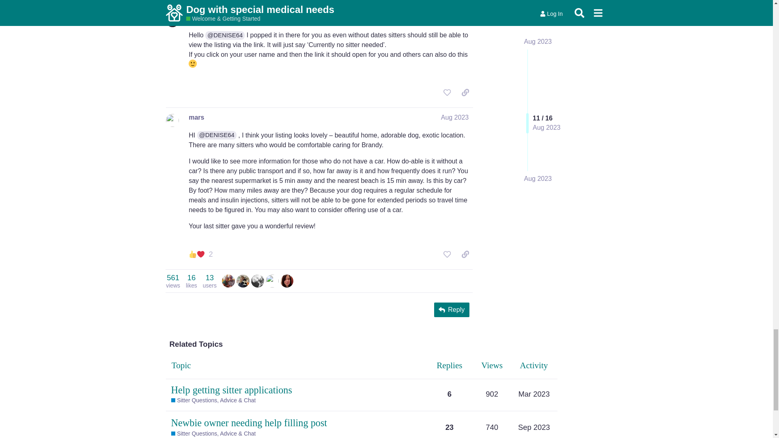  What do you see at coordinates (287, 280) in the screenshot?
I see `Amparo` at bounding box center [287, 280].